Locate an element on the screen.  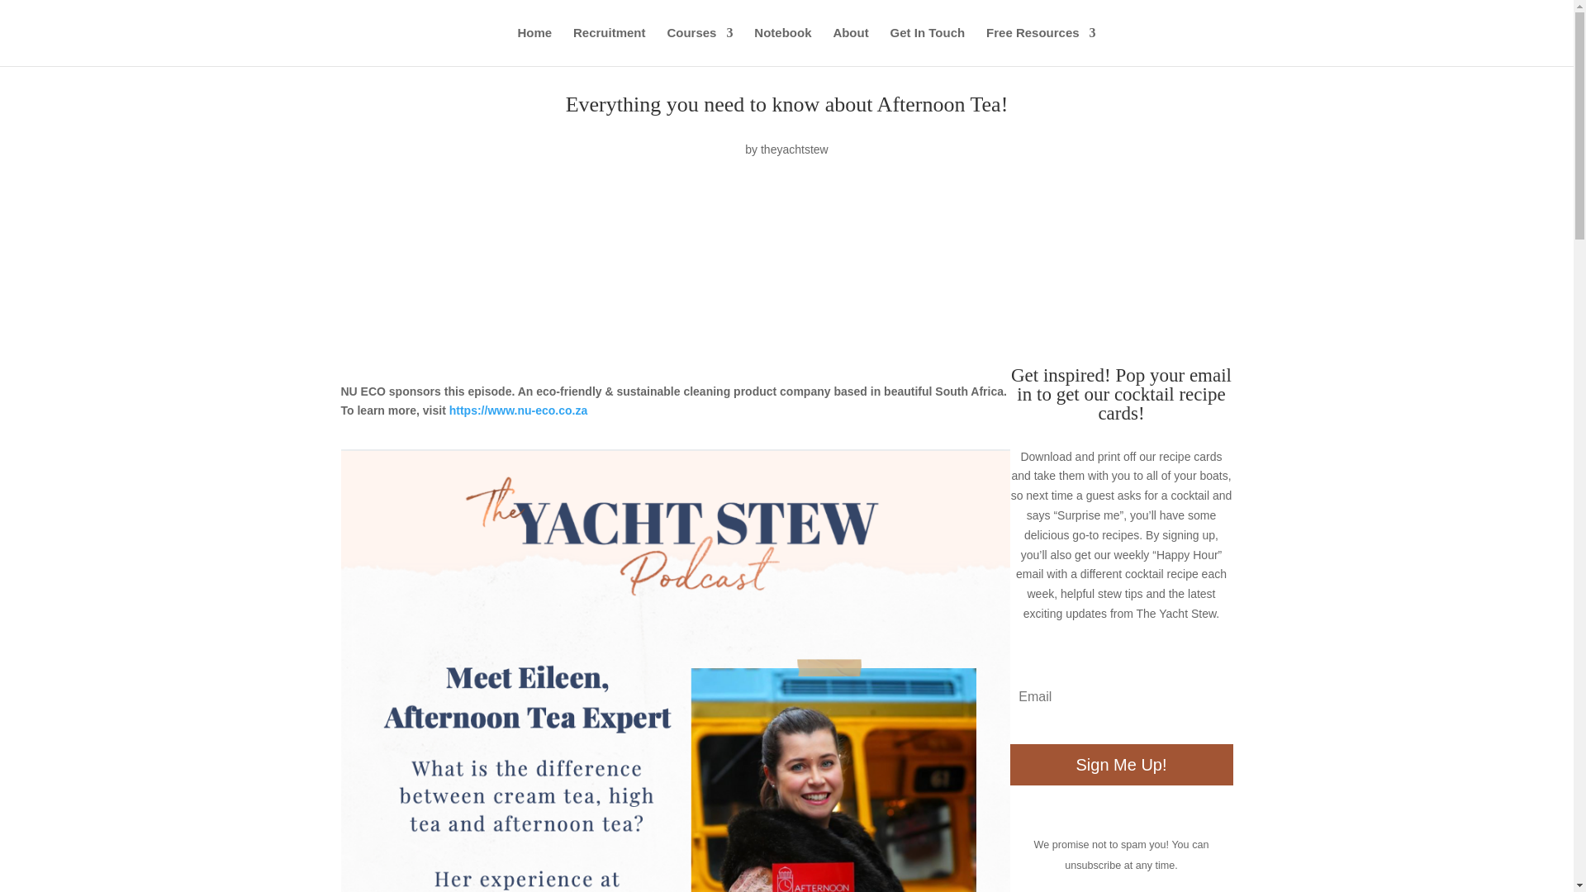
Recruitment is located at coordinates (609, 46).